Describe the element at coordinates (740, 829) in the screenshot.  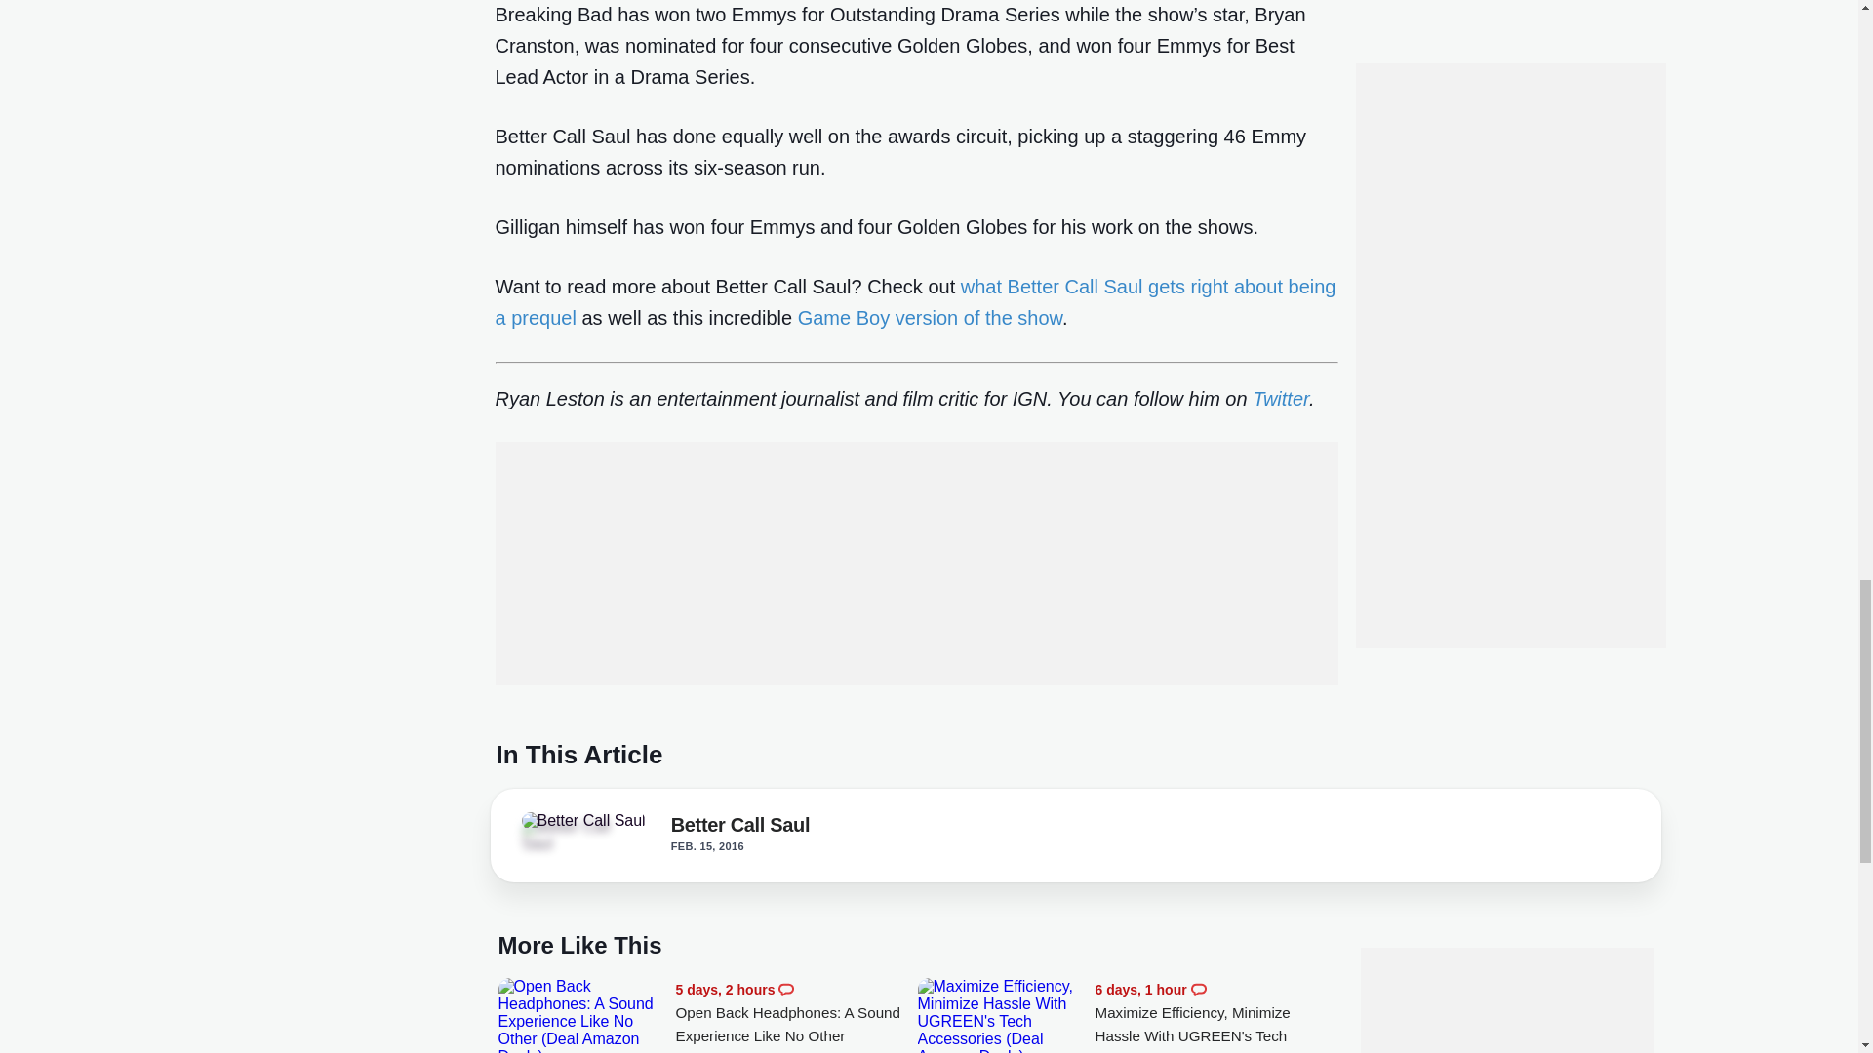
I see `Better Call Saul` at that location.